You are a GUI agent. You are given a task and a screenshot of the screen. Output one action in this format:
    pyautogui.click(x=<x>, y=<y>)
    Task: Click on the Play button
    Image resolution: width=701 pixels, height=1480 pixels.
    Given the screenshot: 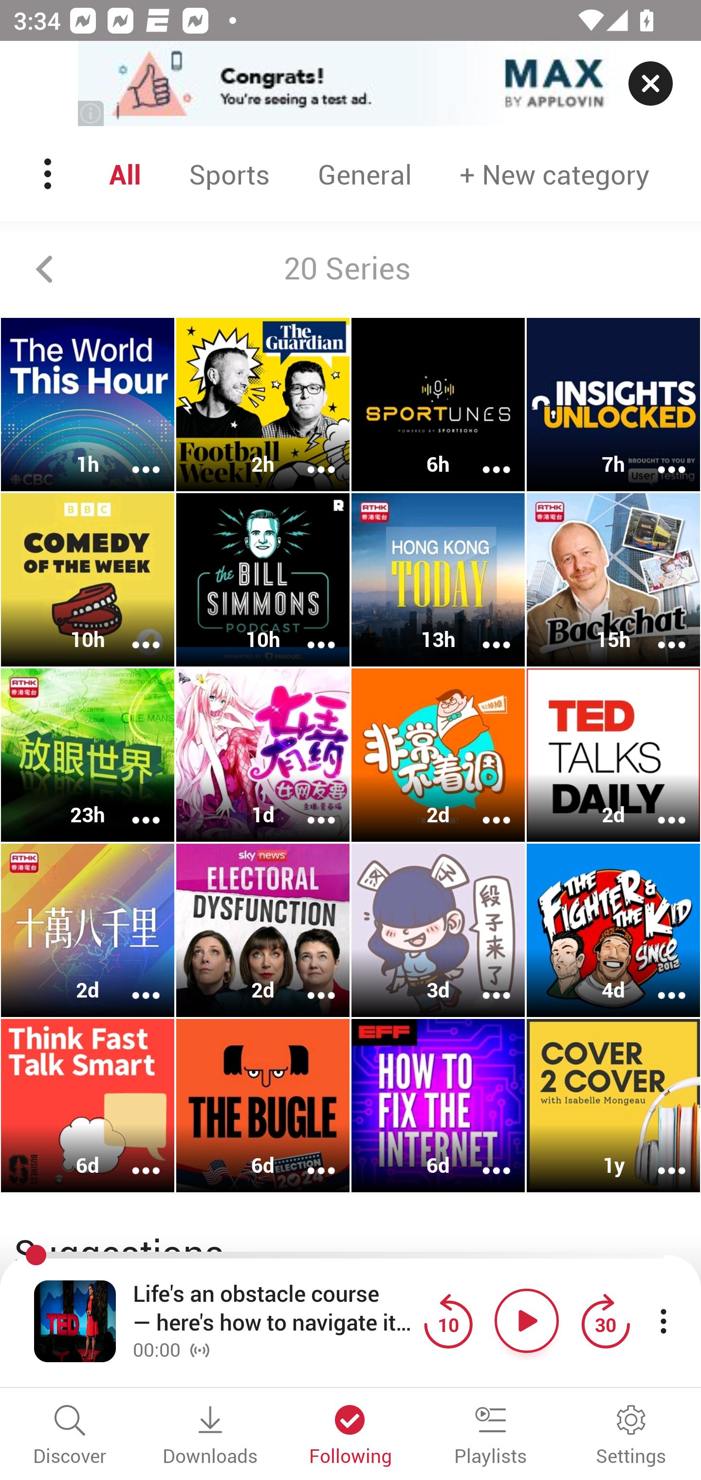 What is the action you would take?
    pyautogui.click(x=527, y=1320)
    